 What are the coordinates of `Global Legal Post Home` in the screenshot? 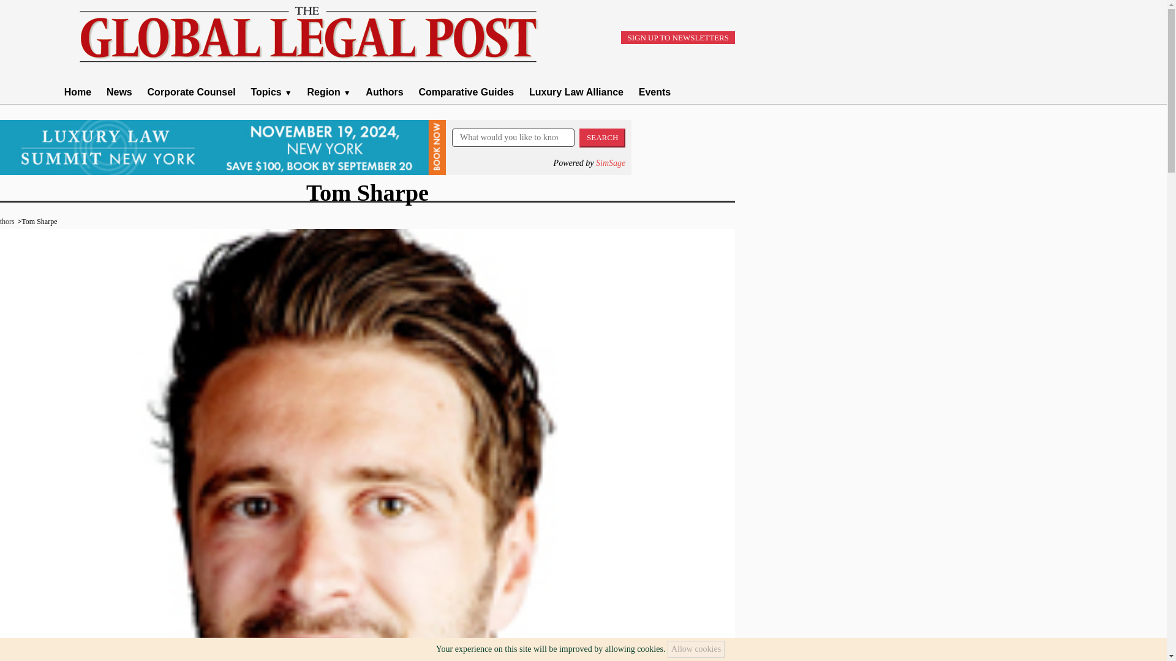 It's located at (78, 92).